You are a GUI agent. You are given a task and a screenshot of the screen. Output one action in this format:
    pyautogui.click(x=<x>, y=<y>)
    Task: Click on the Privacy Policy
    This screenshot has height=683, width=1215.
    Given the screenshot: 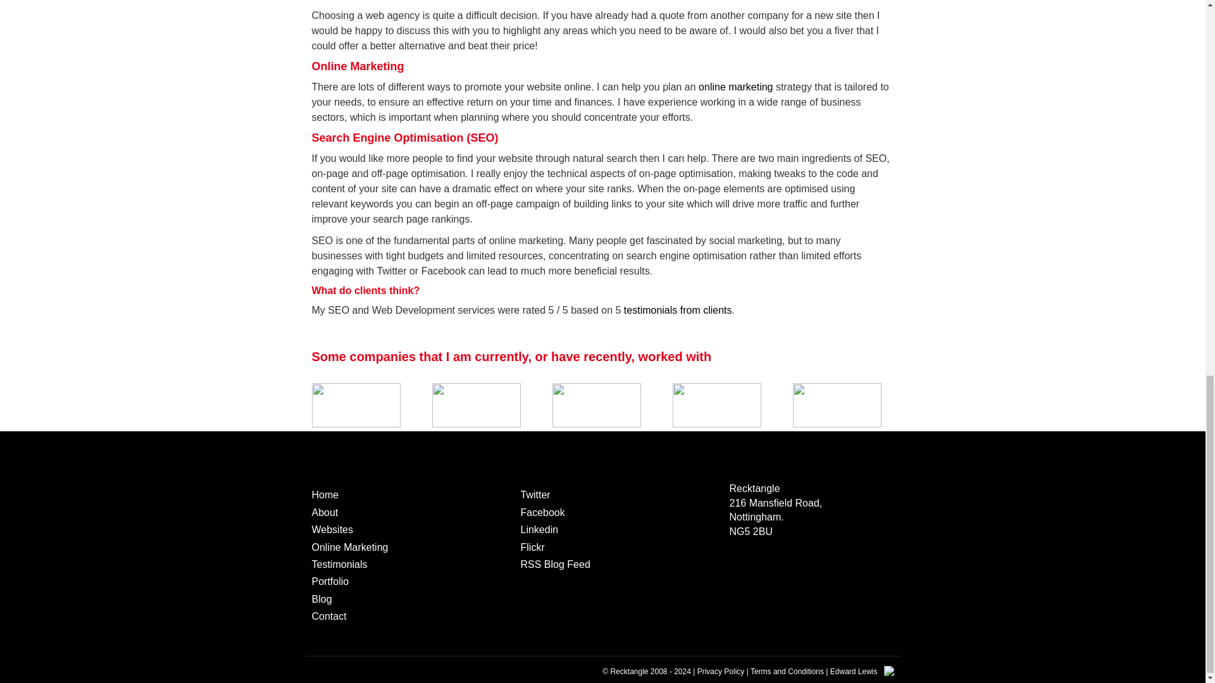 What is the action you would take?
    pyautogui.click(x=721, y=672)
    